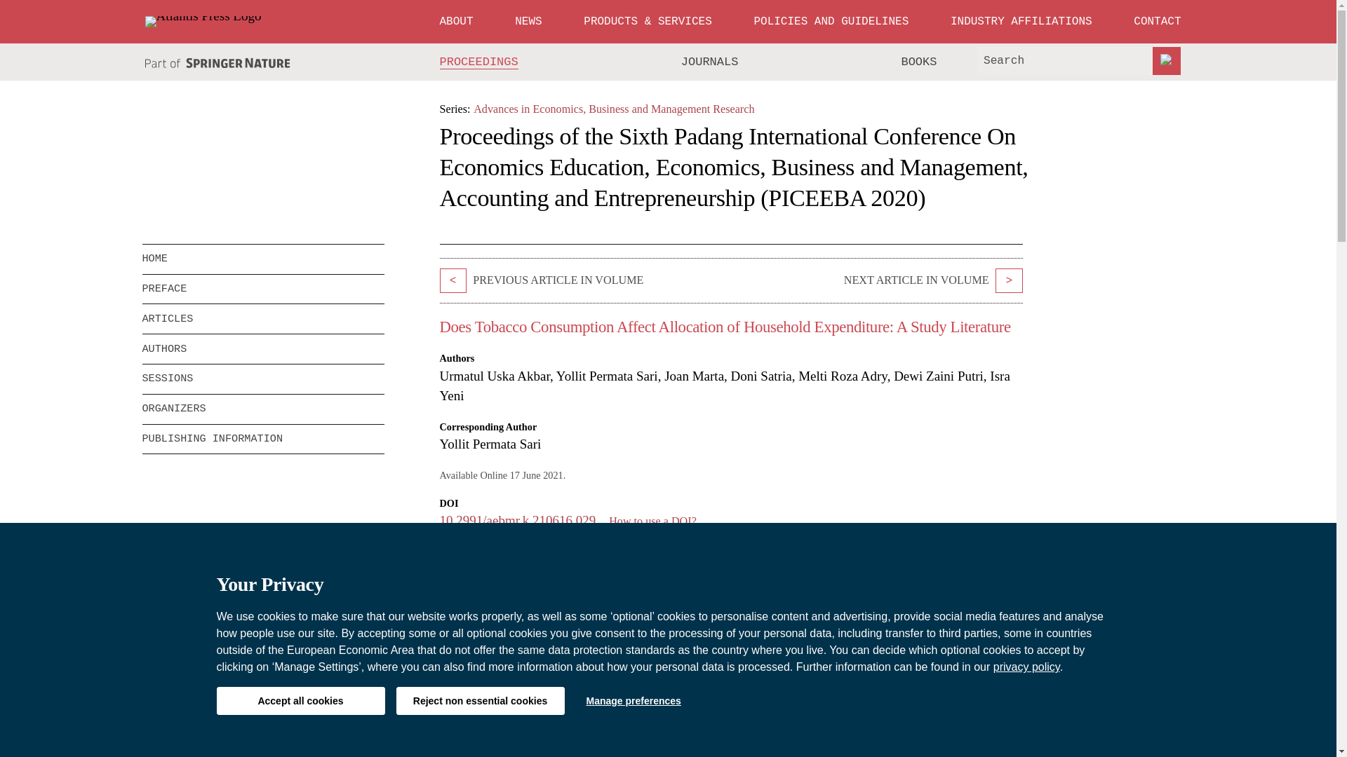 This screenshot has height=757, width=1347. What do you see at coordinates (1027, 667) in the screenshot?
I see `privacy policy` at bounding box center [1027, 667].